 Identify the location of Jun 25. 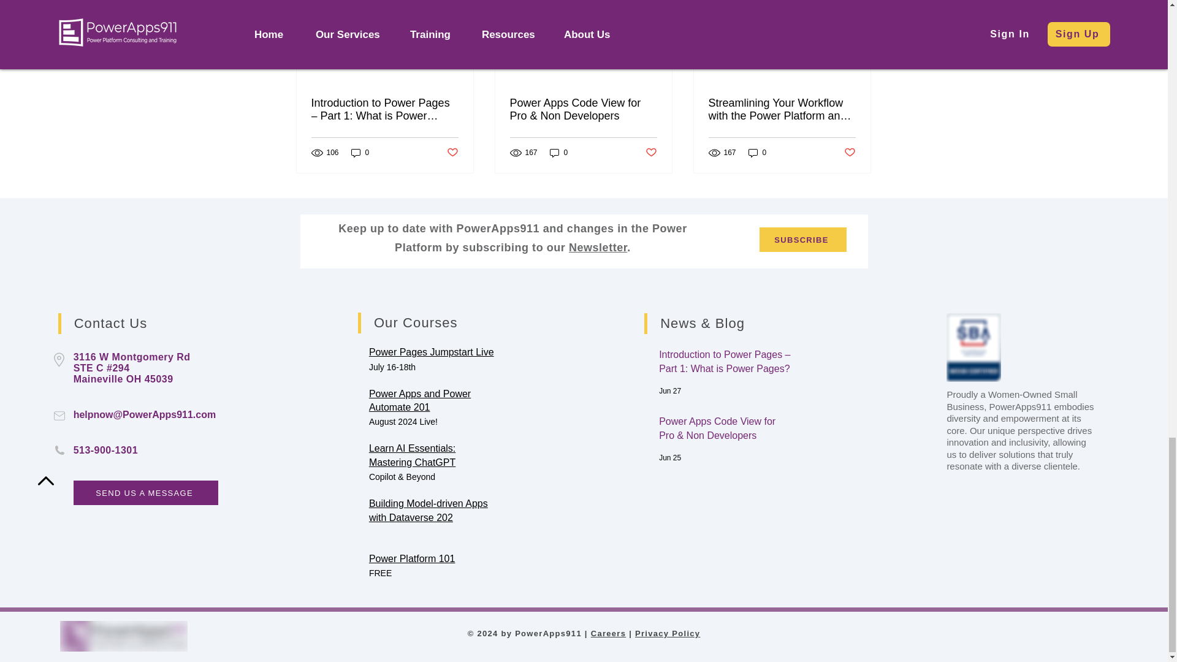
(670, 457).